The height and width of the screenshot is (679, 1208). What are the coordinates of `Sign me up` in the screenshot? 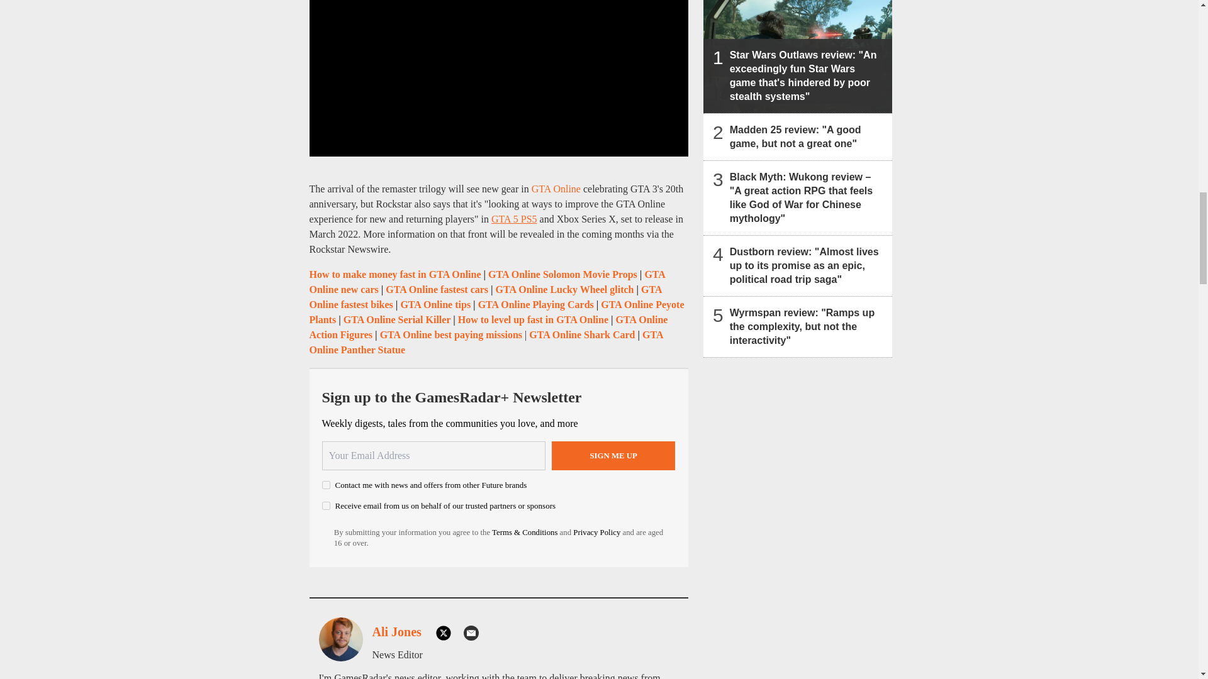 It's located at (613, 456).